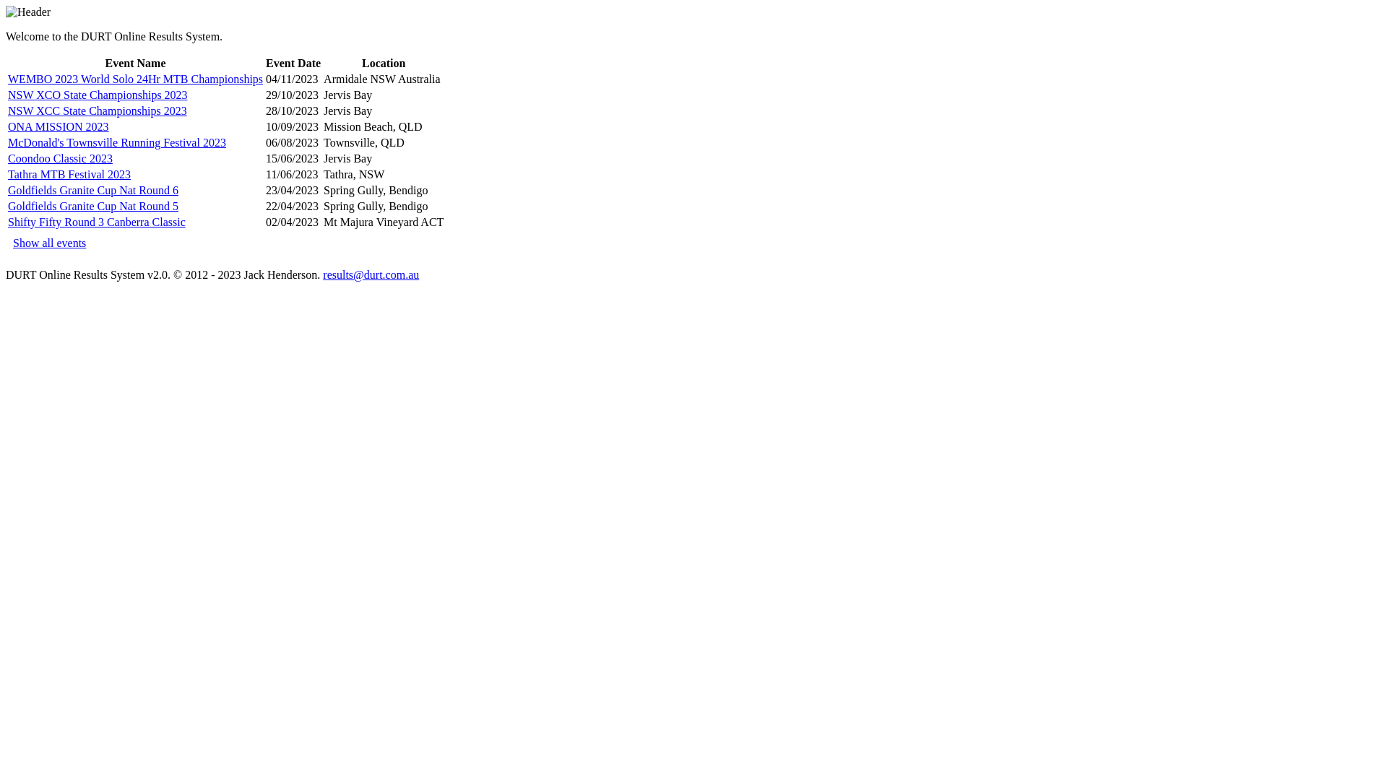  Describe the element at coordinates (49, 243) in the screenshot. I see `Show all events` at that location.